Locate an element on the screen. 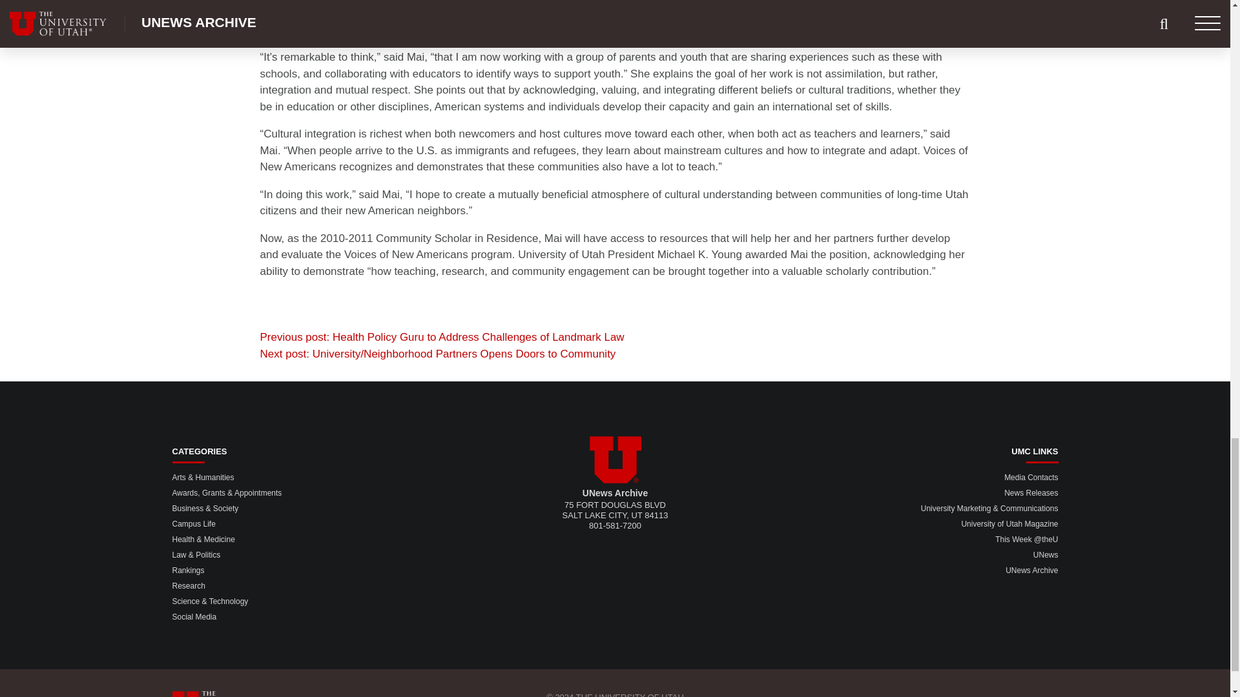  University of Utah Magazine is located at coordinates (1009, 523).